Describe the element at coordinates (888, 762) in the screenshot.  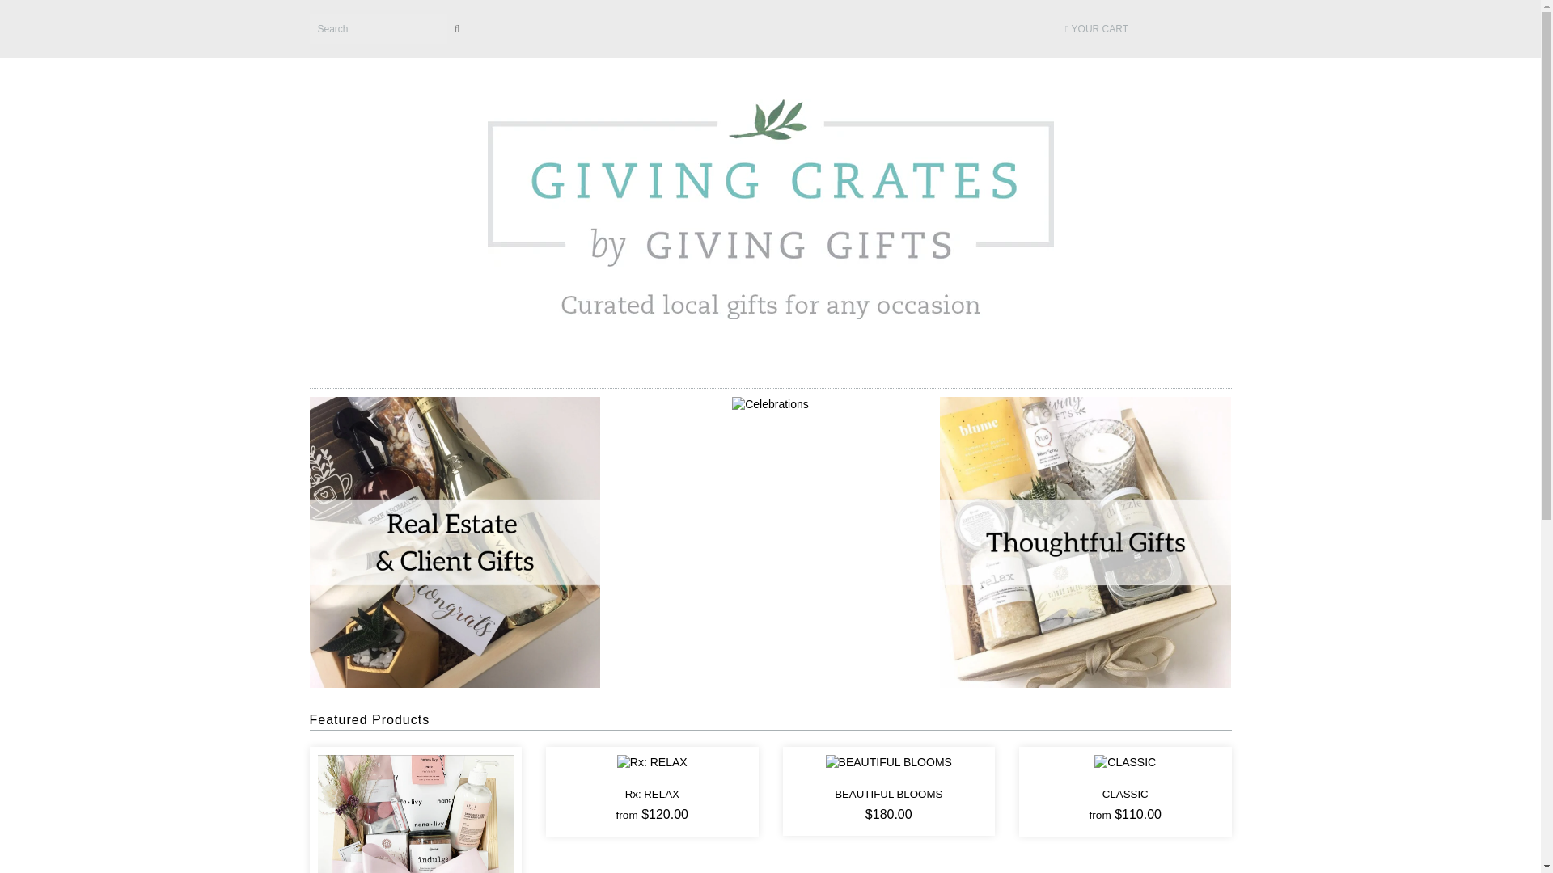
I see `BEAUTIFUL BLOOMS` at that location.